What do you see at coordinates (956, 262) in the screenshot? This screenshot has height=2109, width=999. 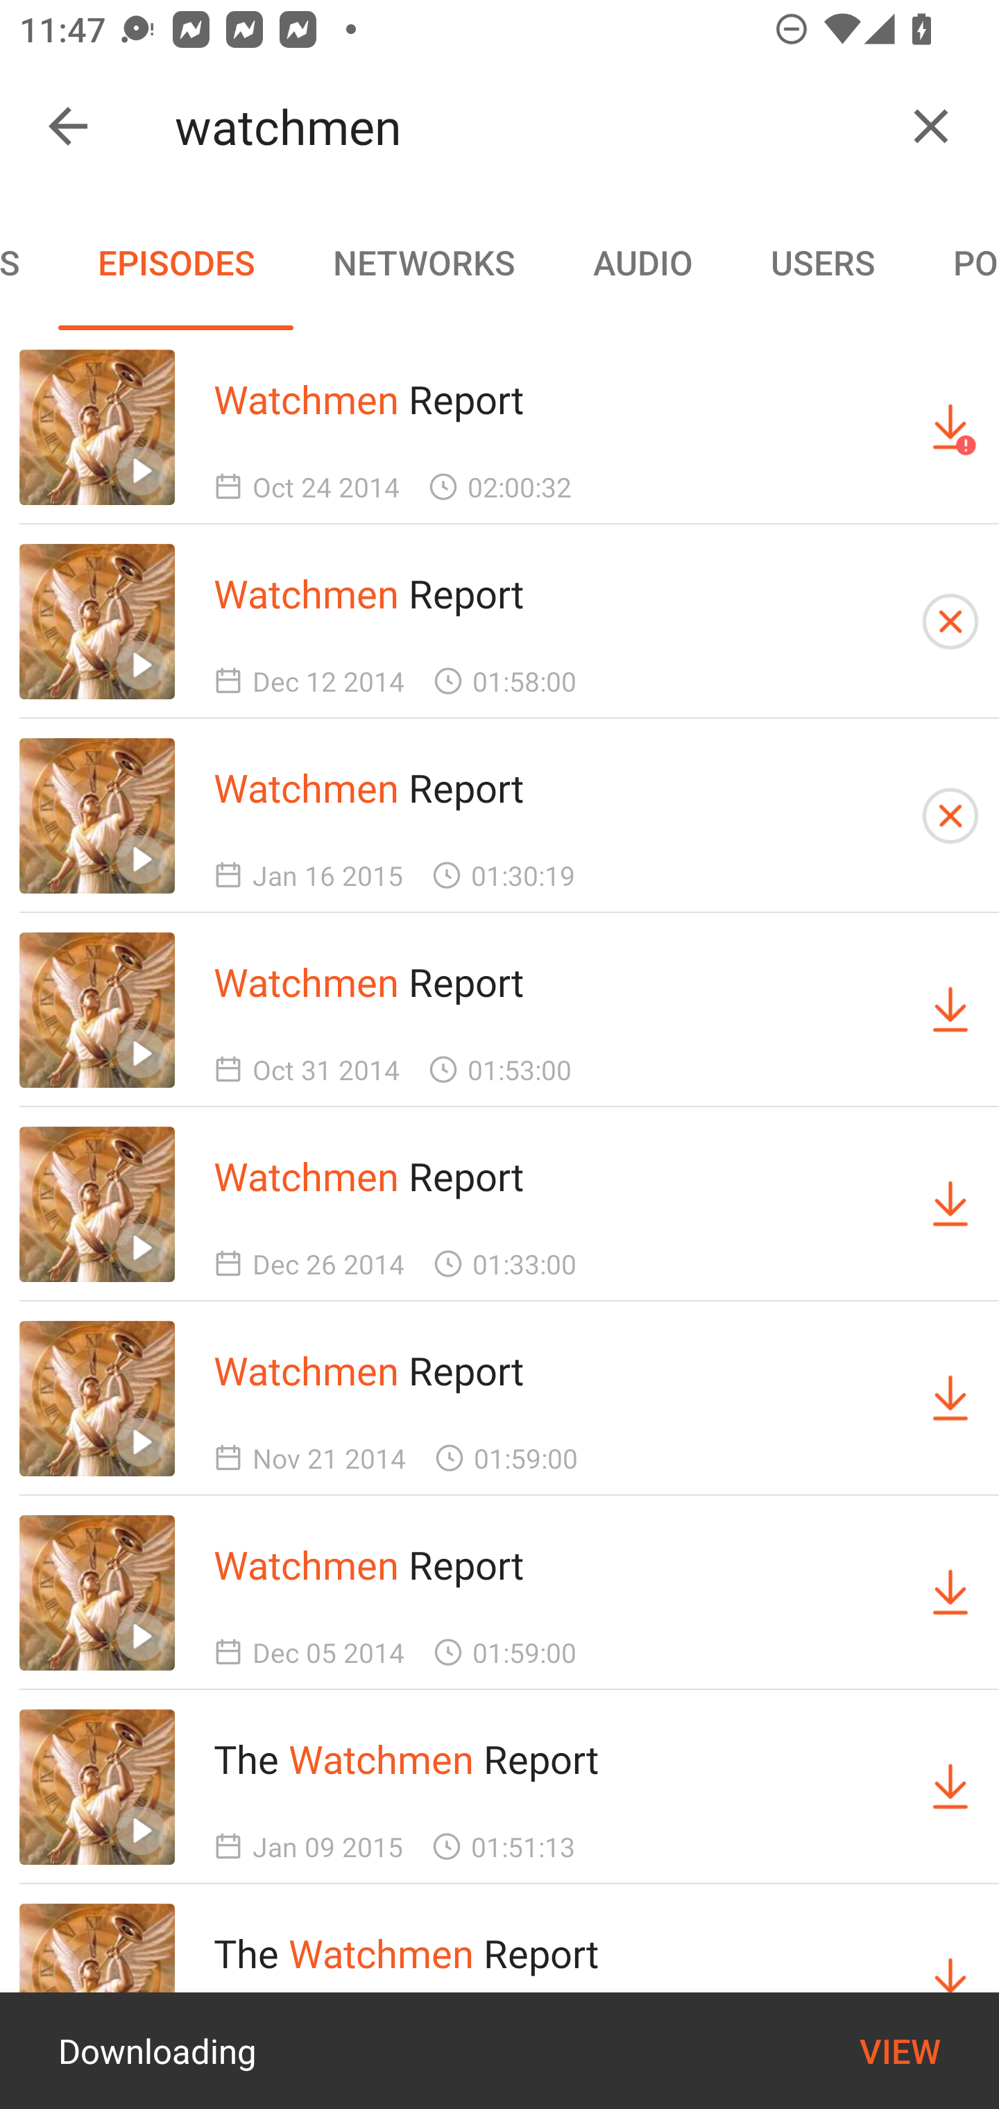 I see `POST` at bounding box center [956, 262].